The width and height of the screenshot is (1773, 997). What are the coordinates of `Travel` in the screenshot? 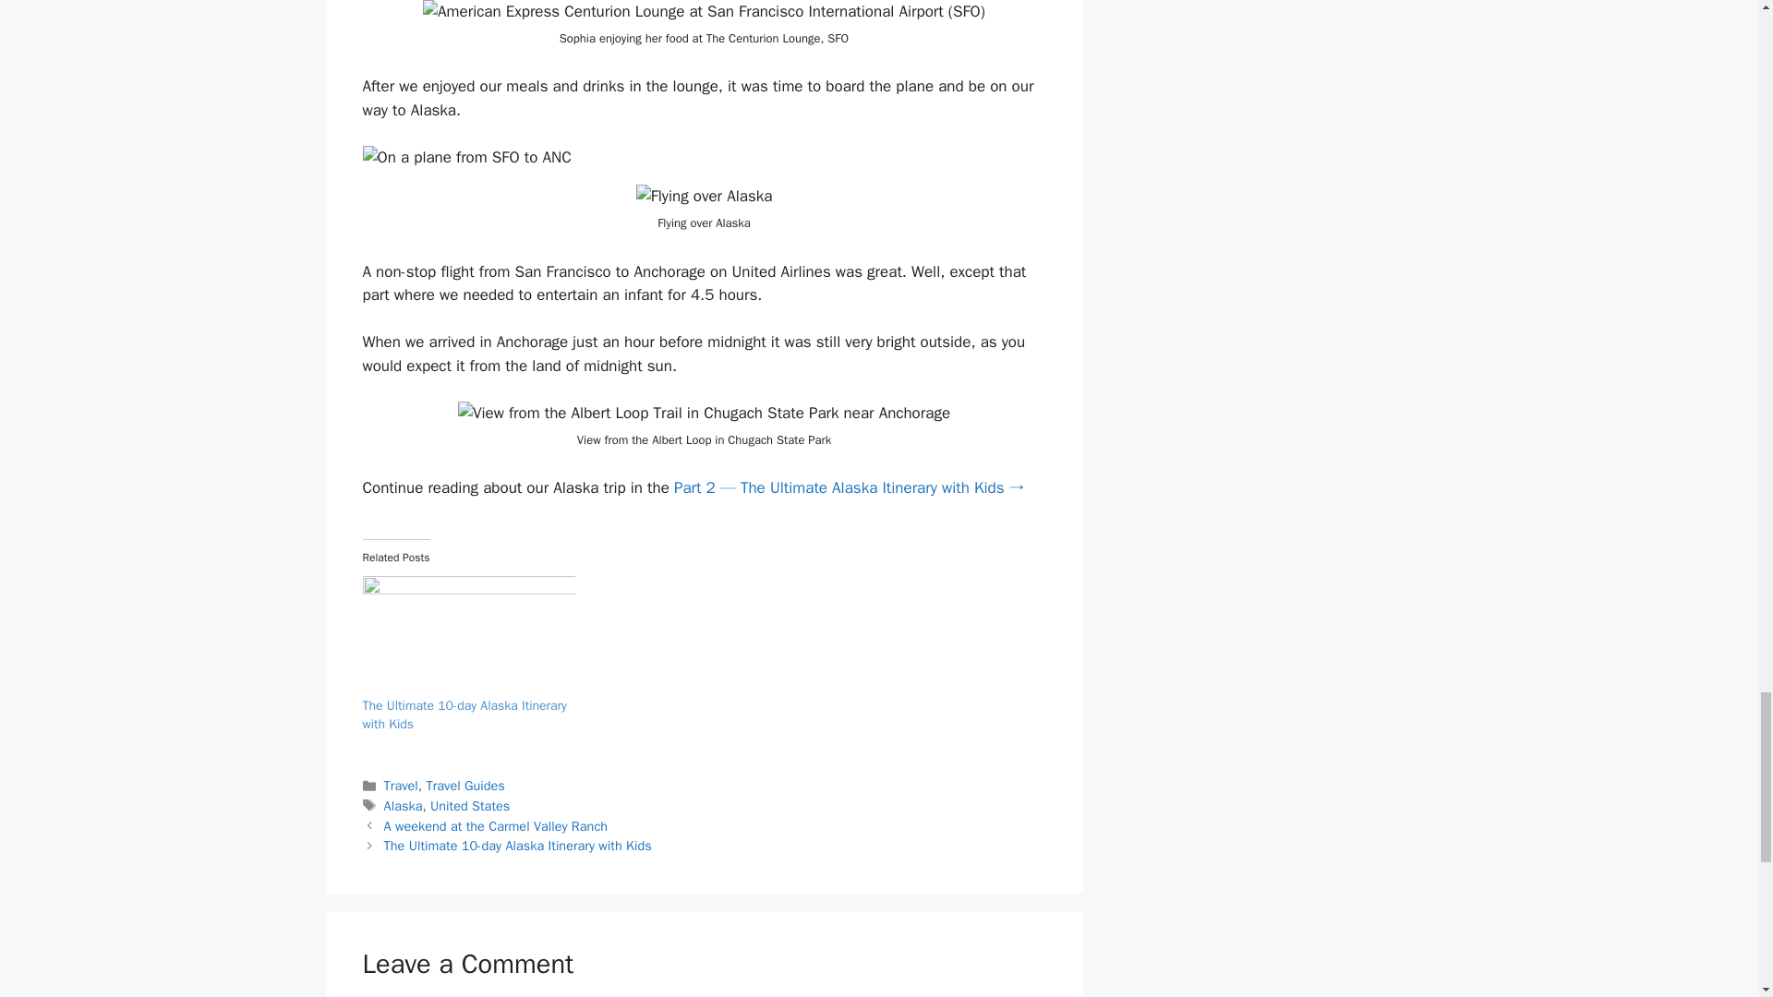 It's located at (401, 785).